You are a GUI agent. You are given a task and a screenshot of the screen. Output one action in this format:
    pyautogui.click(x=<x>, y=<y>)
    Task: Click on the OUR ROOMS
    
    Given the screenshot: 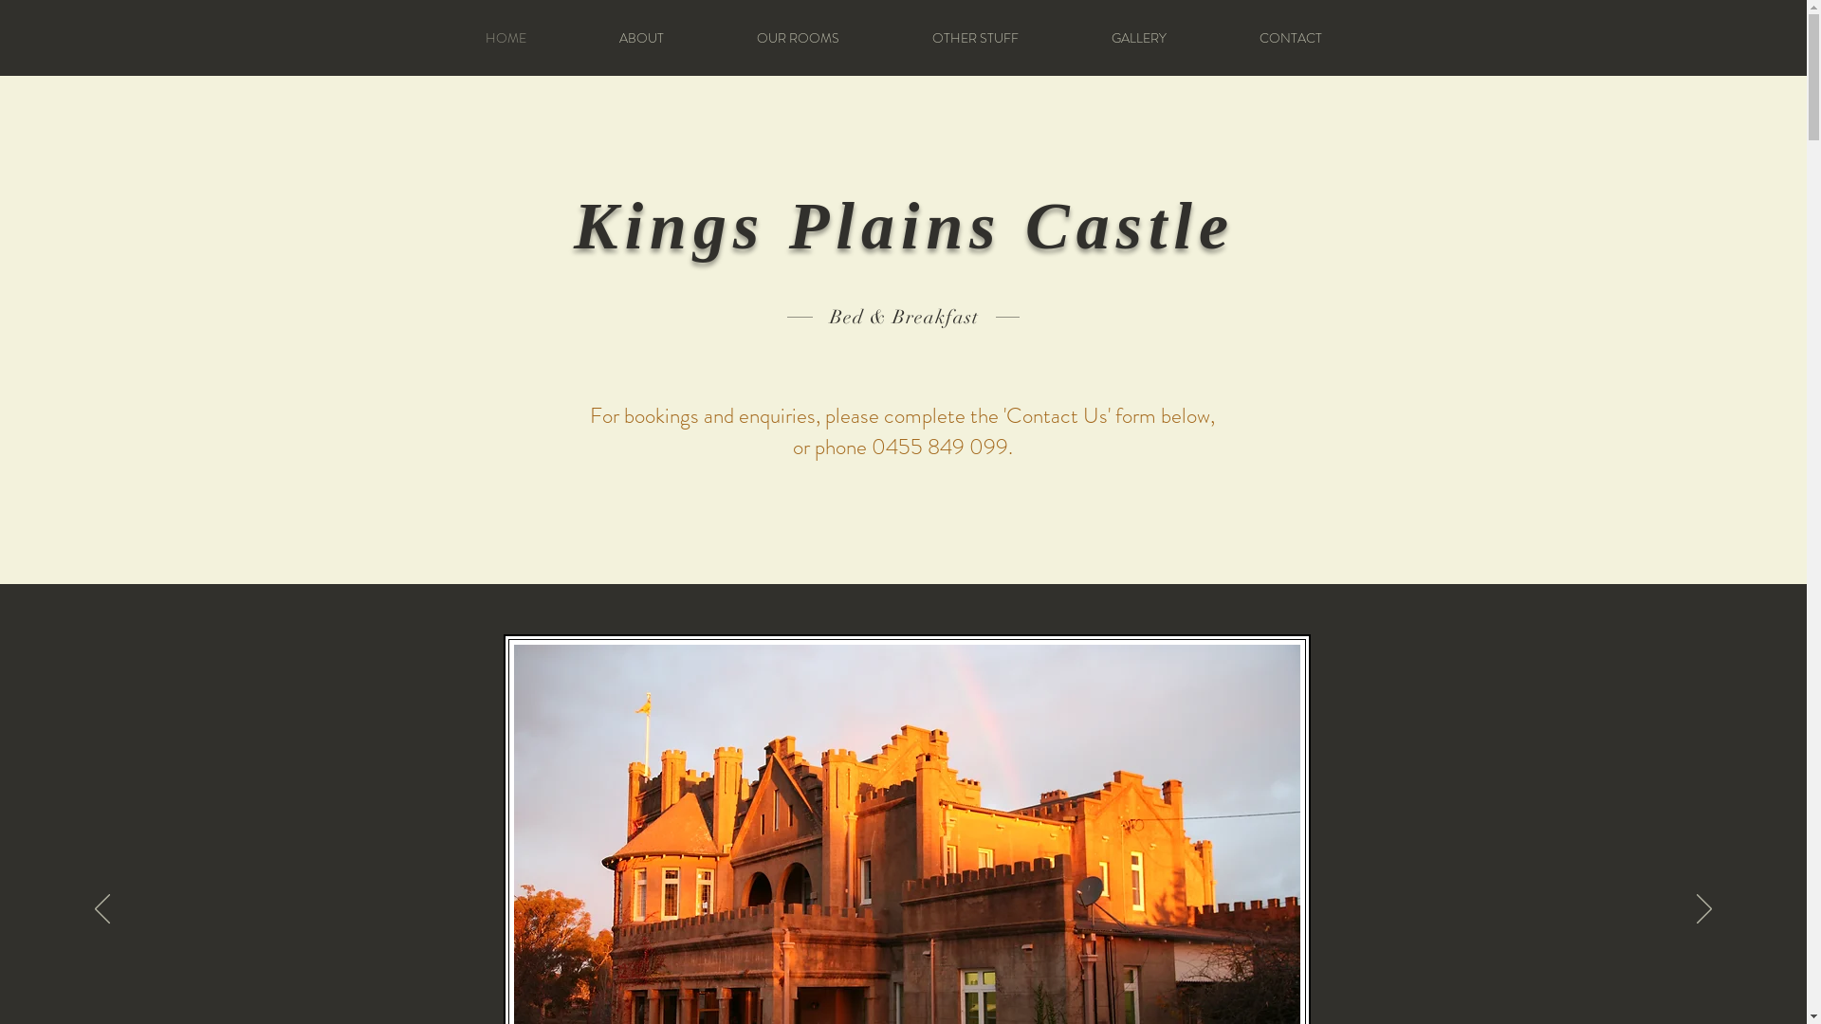 What is the action you would take?
    pyautogui.click(x=797, y=38)
    